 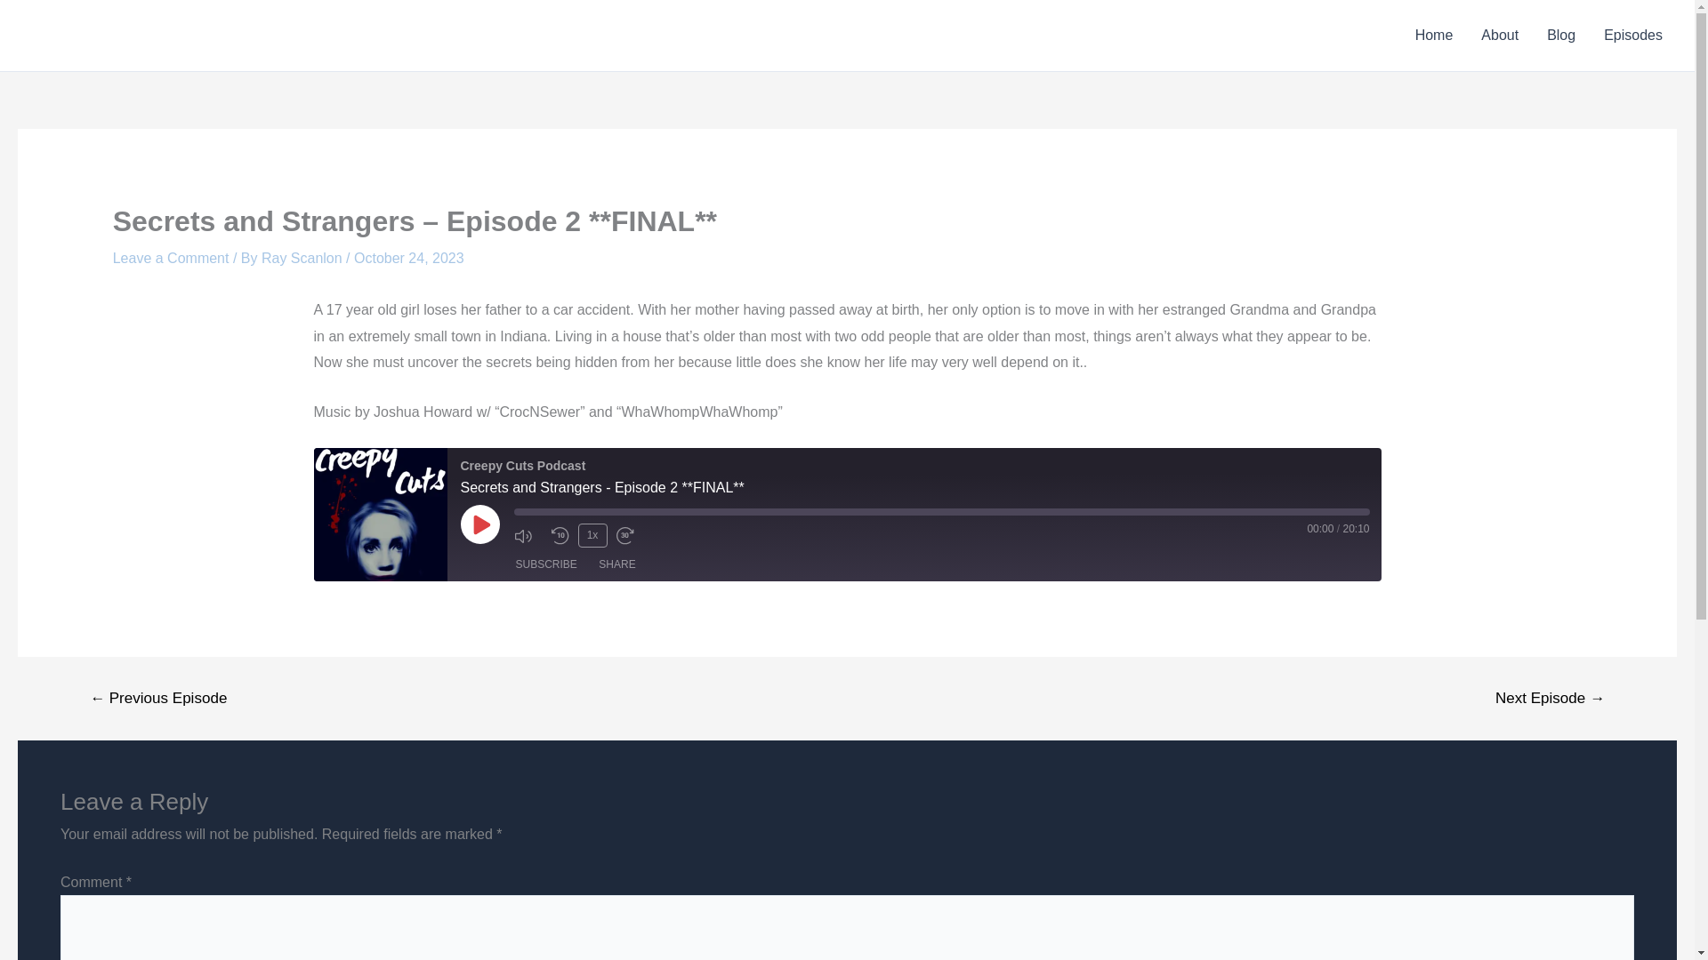 What do you see at coordinates (560, 535) in the screenshot?
I see `Rewind 10 Seconds` at bounding box center [560, 535].